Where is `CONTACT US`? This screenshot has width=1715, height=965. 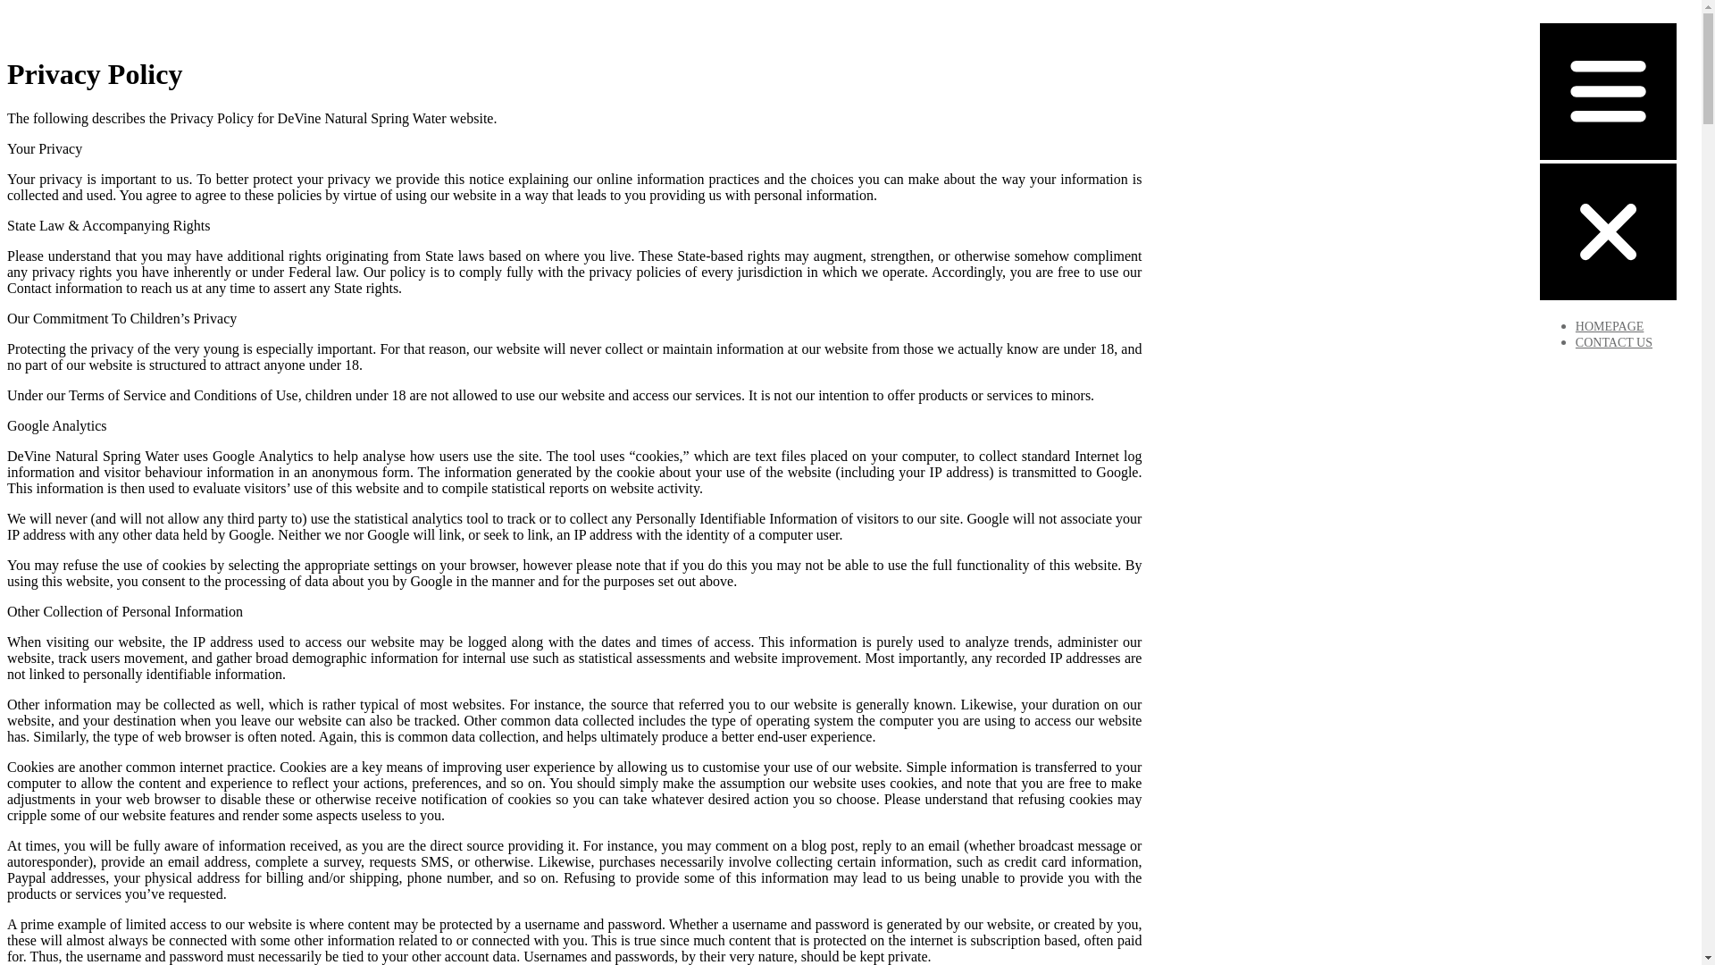 CONTACT US is located at coordinates (1614, 343).